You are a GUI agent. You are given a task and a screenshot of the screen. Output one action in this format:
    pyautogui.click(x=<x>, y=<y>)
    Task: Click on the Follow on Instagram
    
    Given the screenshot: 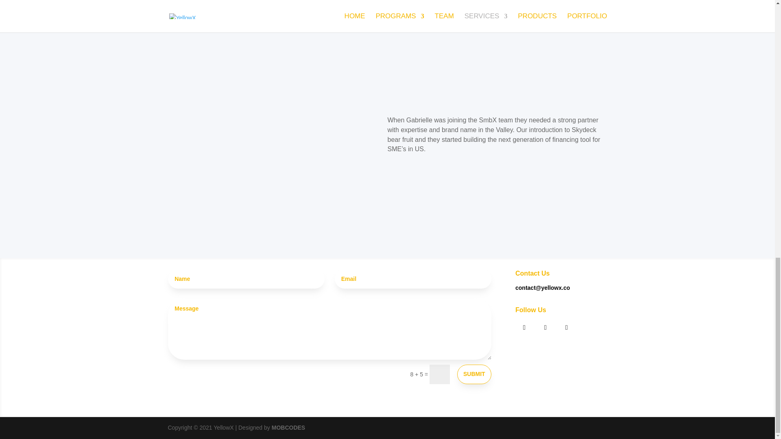 What is the action you would take?
    pyautogui.click(x=566, y=328)
    